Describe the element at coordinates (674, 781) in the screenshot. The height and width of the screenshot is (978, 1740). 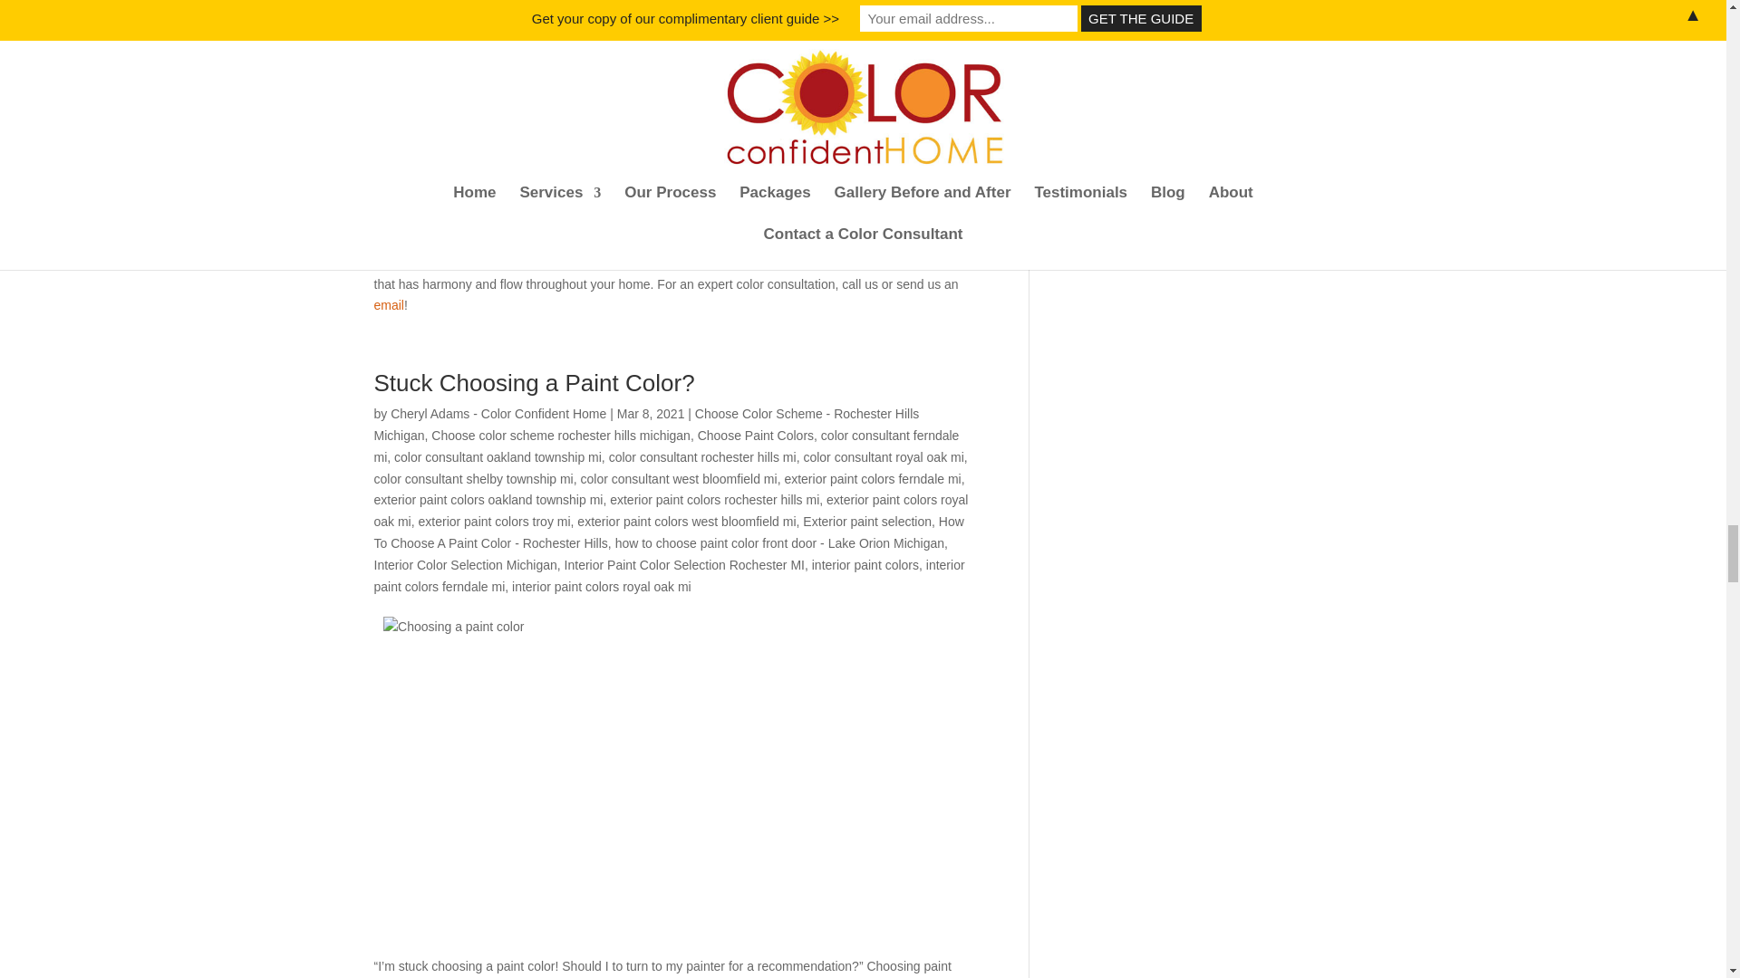
I see `Choosing a paint color` at that location.